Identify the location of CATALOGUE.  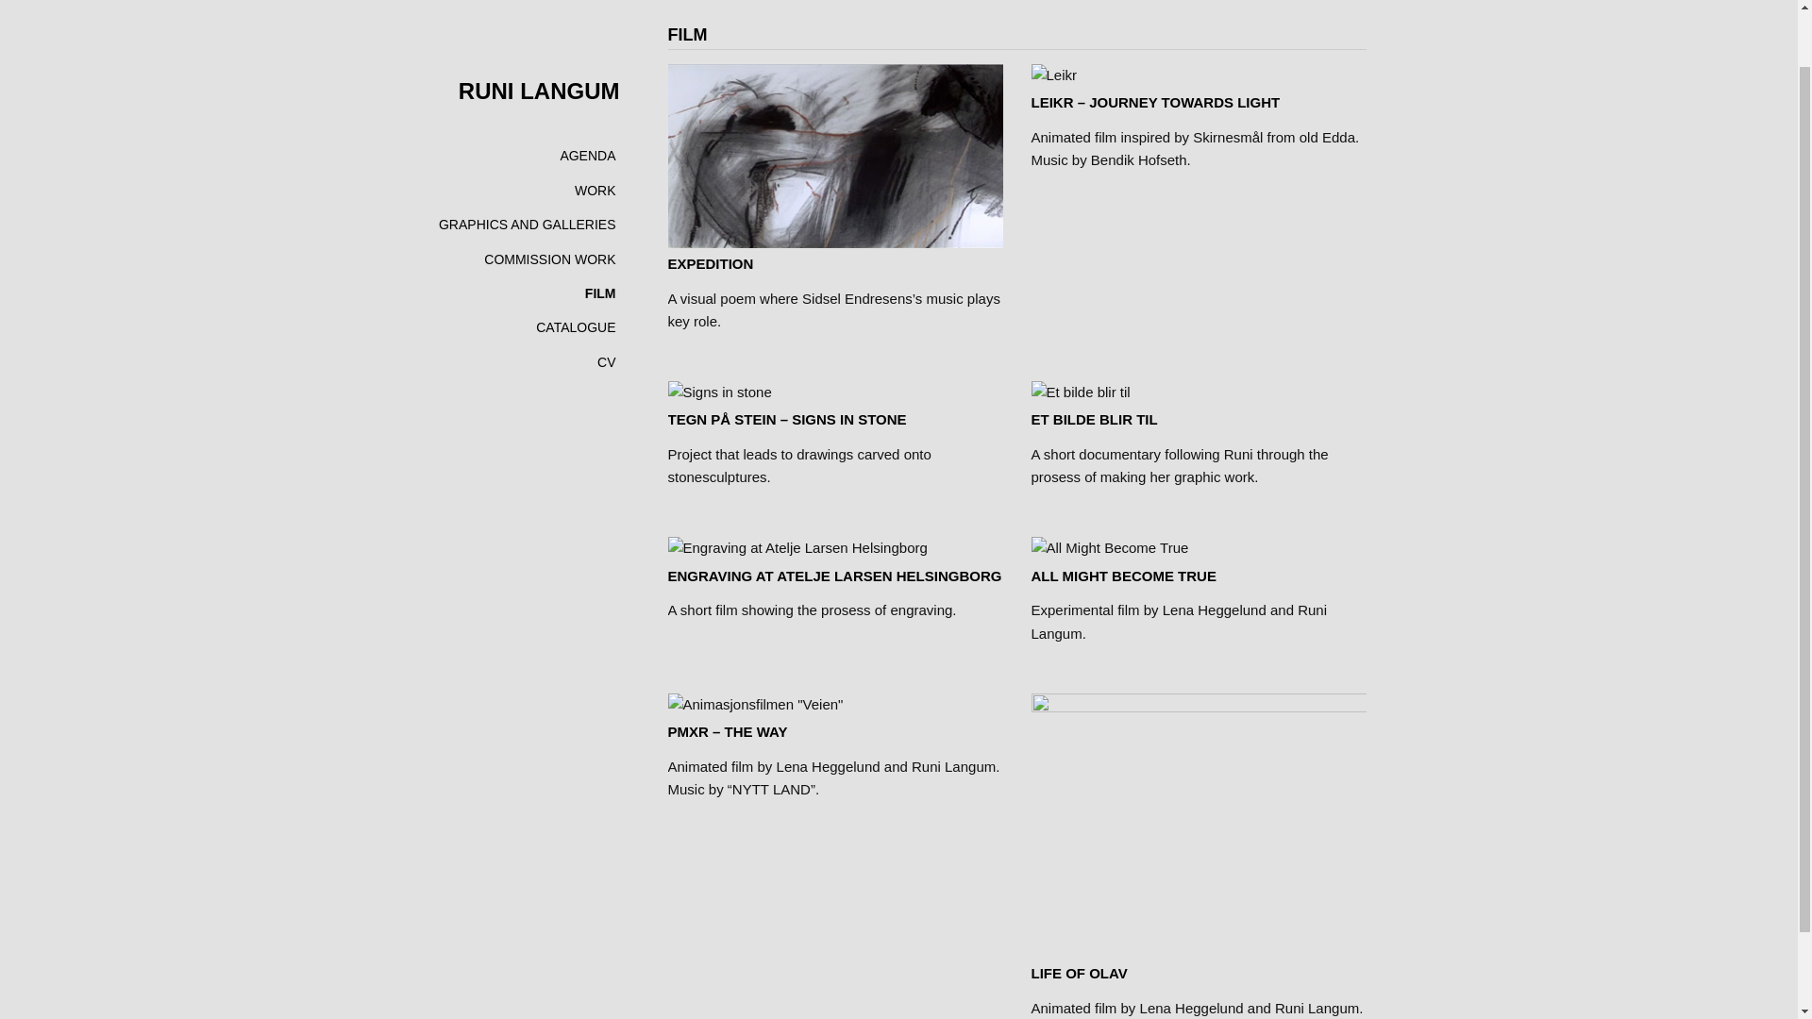
(576, 264).